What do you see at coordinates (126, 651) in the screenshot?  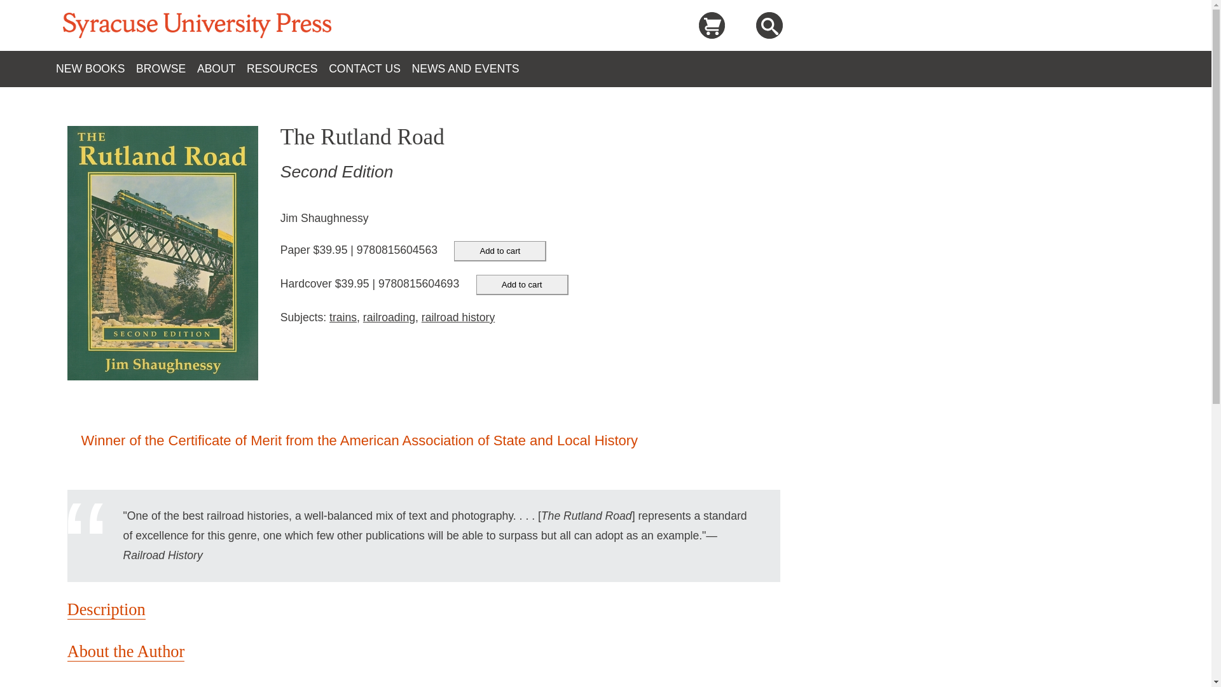 I see `About the Author` at bounding box center [126, 651].